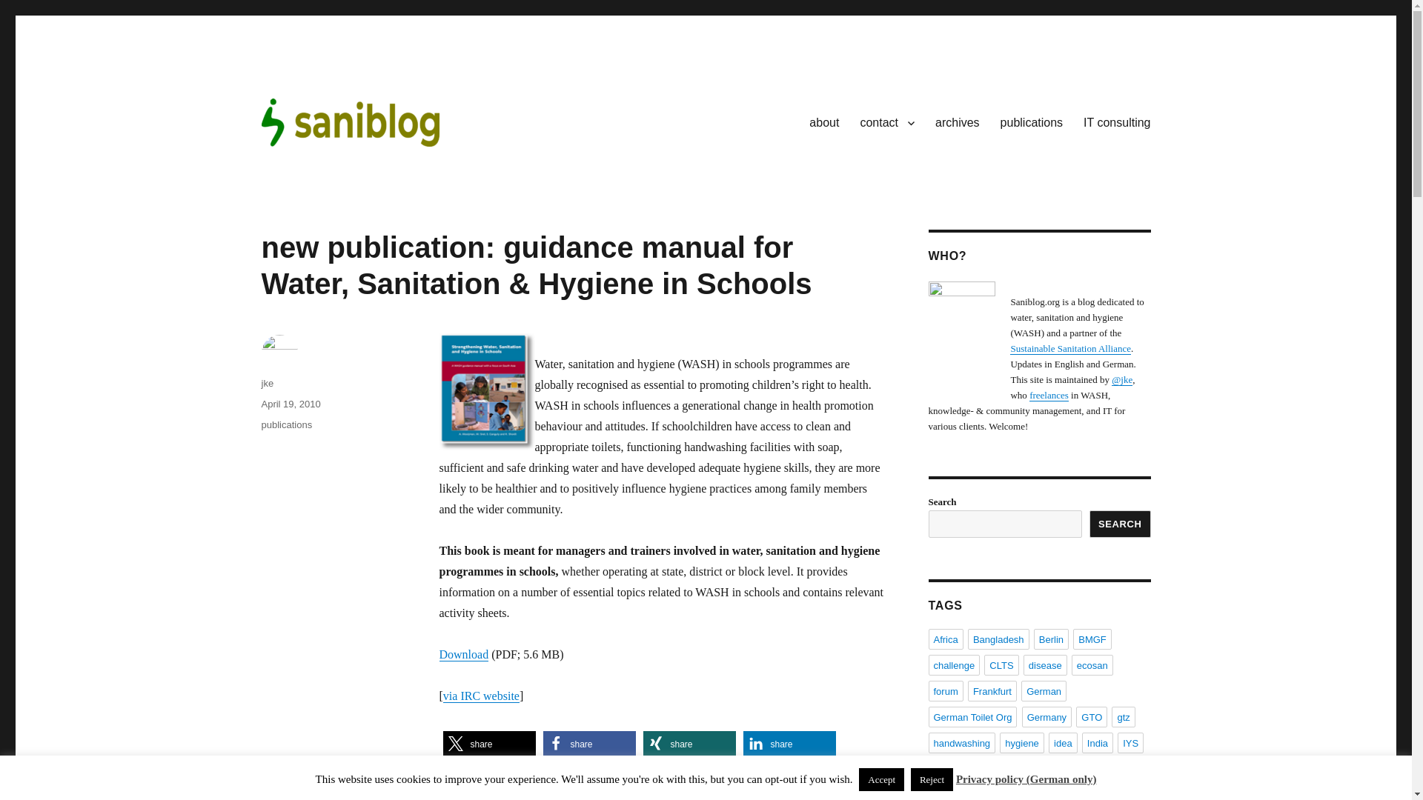 This screenshot has width=1423, height=800. What do you see at coordinates (588, 744) in the screenshot?
I see `Share on Facebook` at bounding box center [588, 744].